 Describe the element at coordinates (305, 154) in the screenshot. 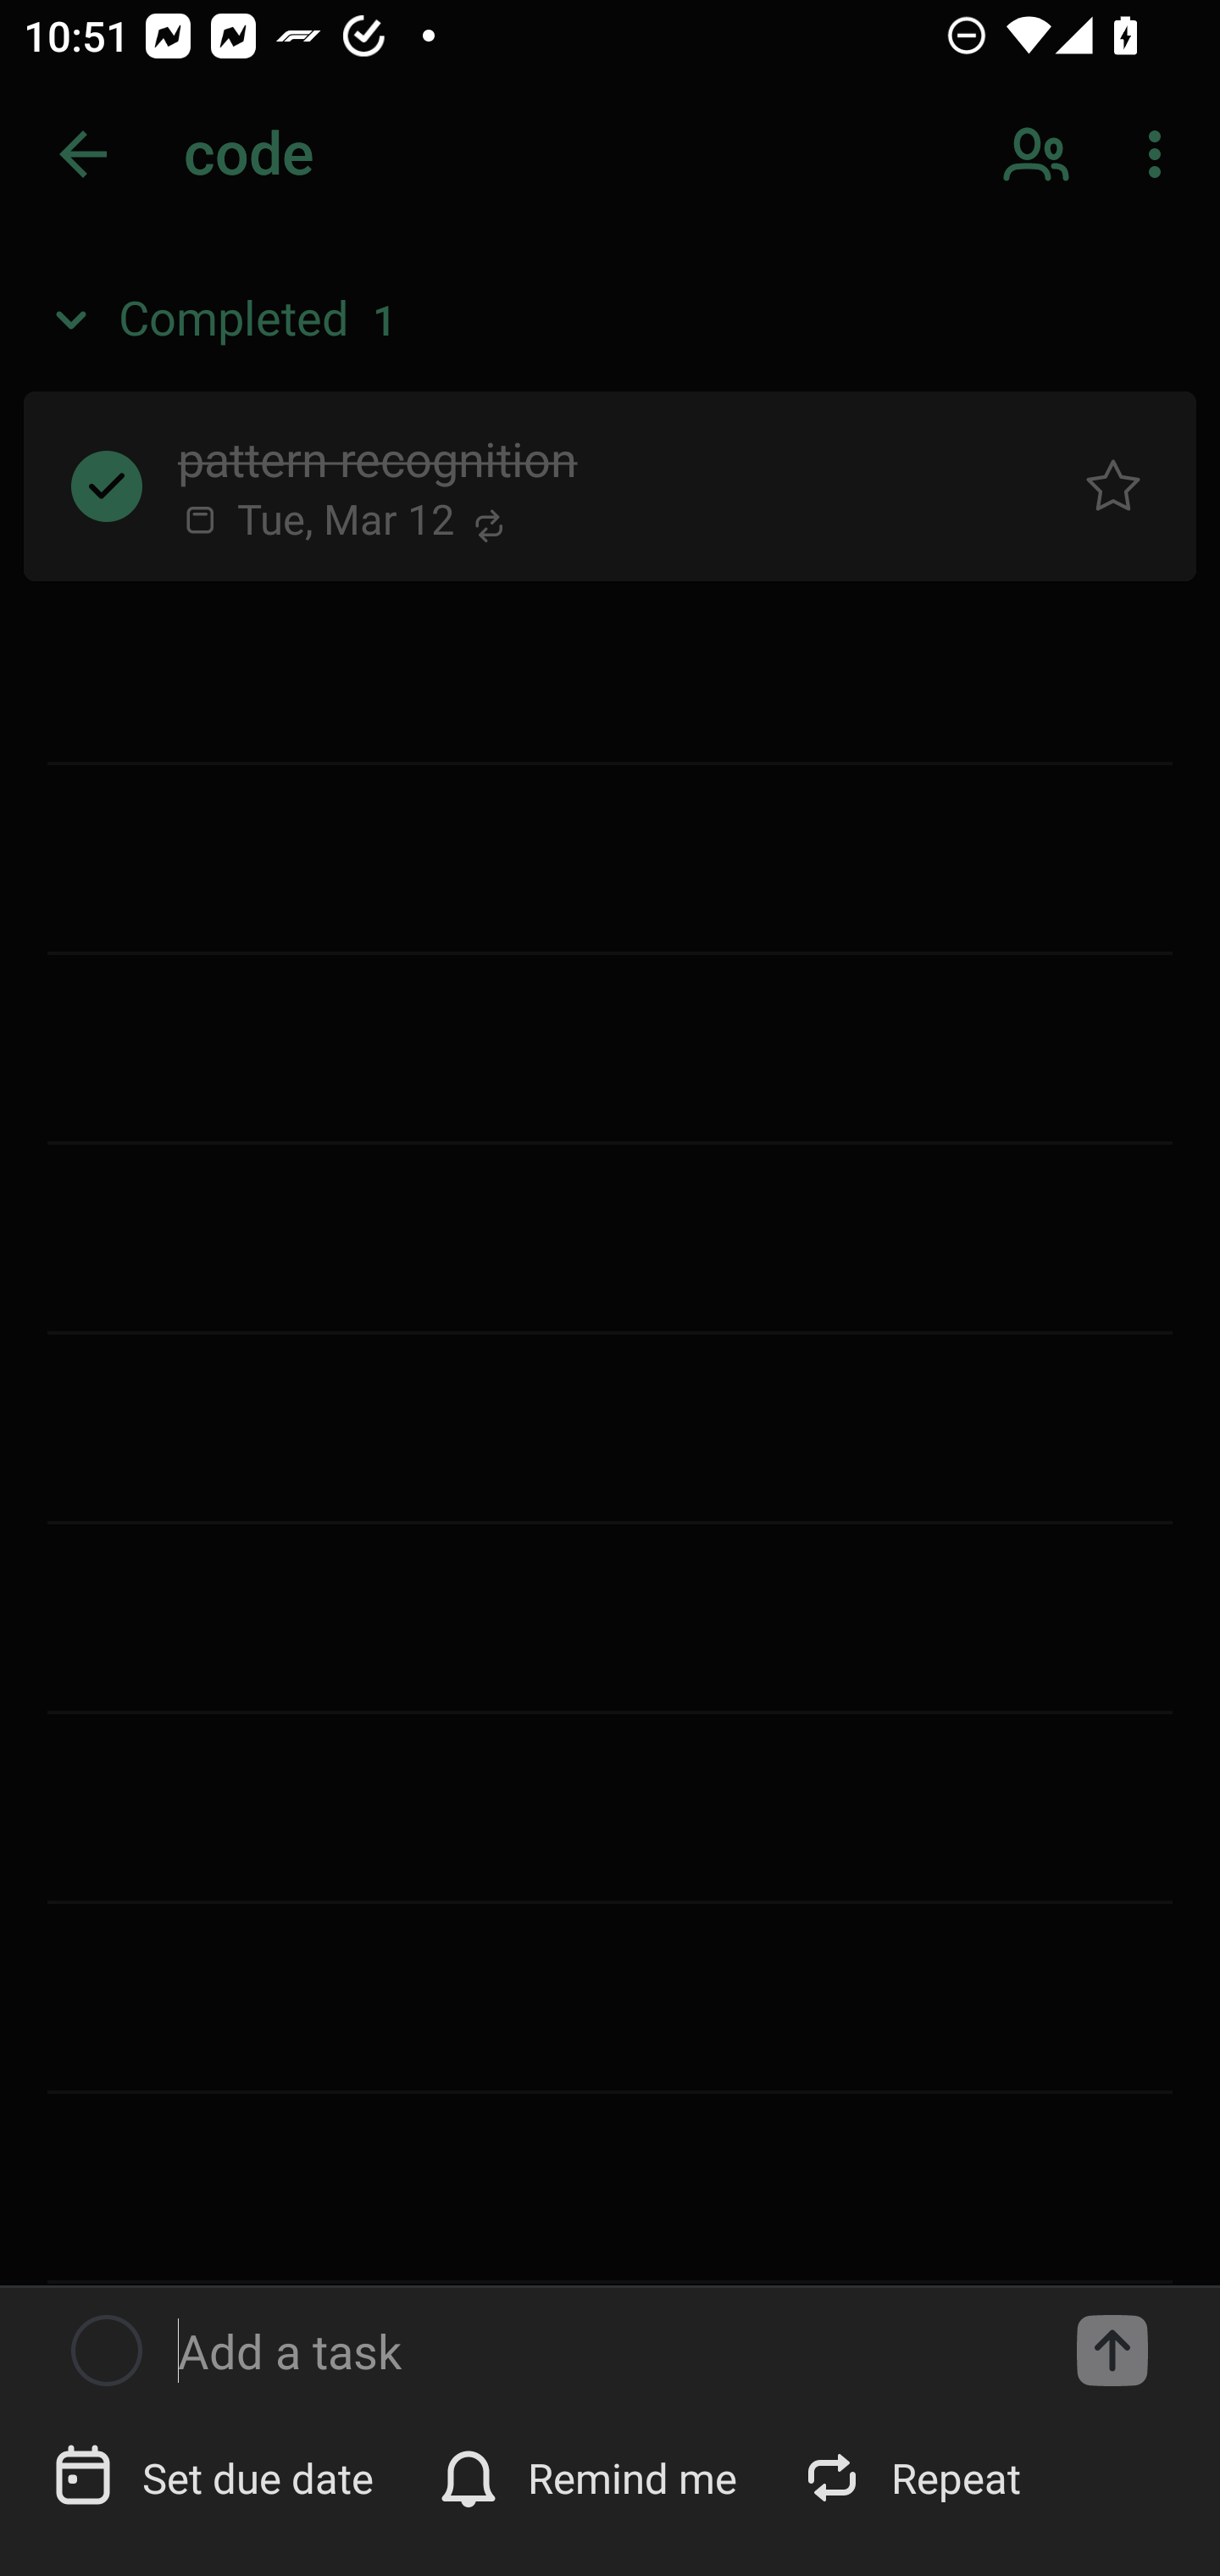

I see `testappium002@outlook.com Enter search` at that location.